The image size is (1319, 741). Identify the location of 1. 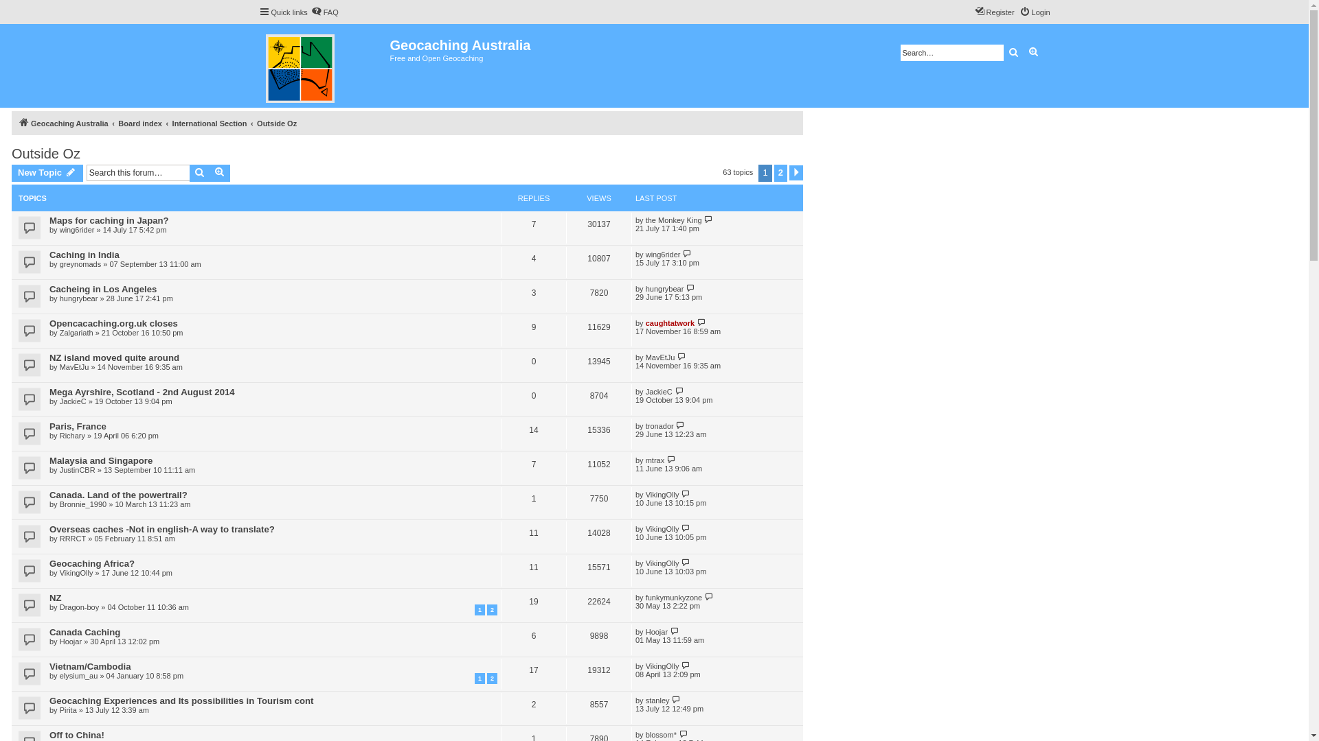
(480, 610).